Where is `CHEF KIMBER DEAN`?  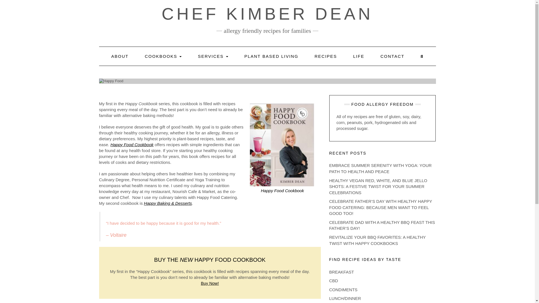
CHEF KIMBER DEAN is located at coordinates (267, 14).